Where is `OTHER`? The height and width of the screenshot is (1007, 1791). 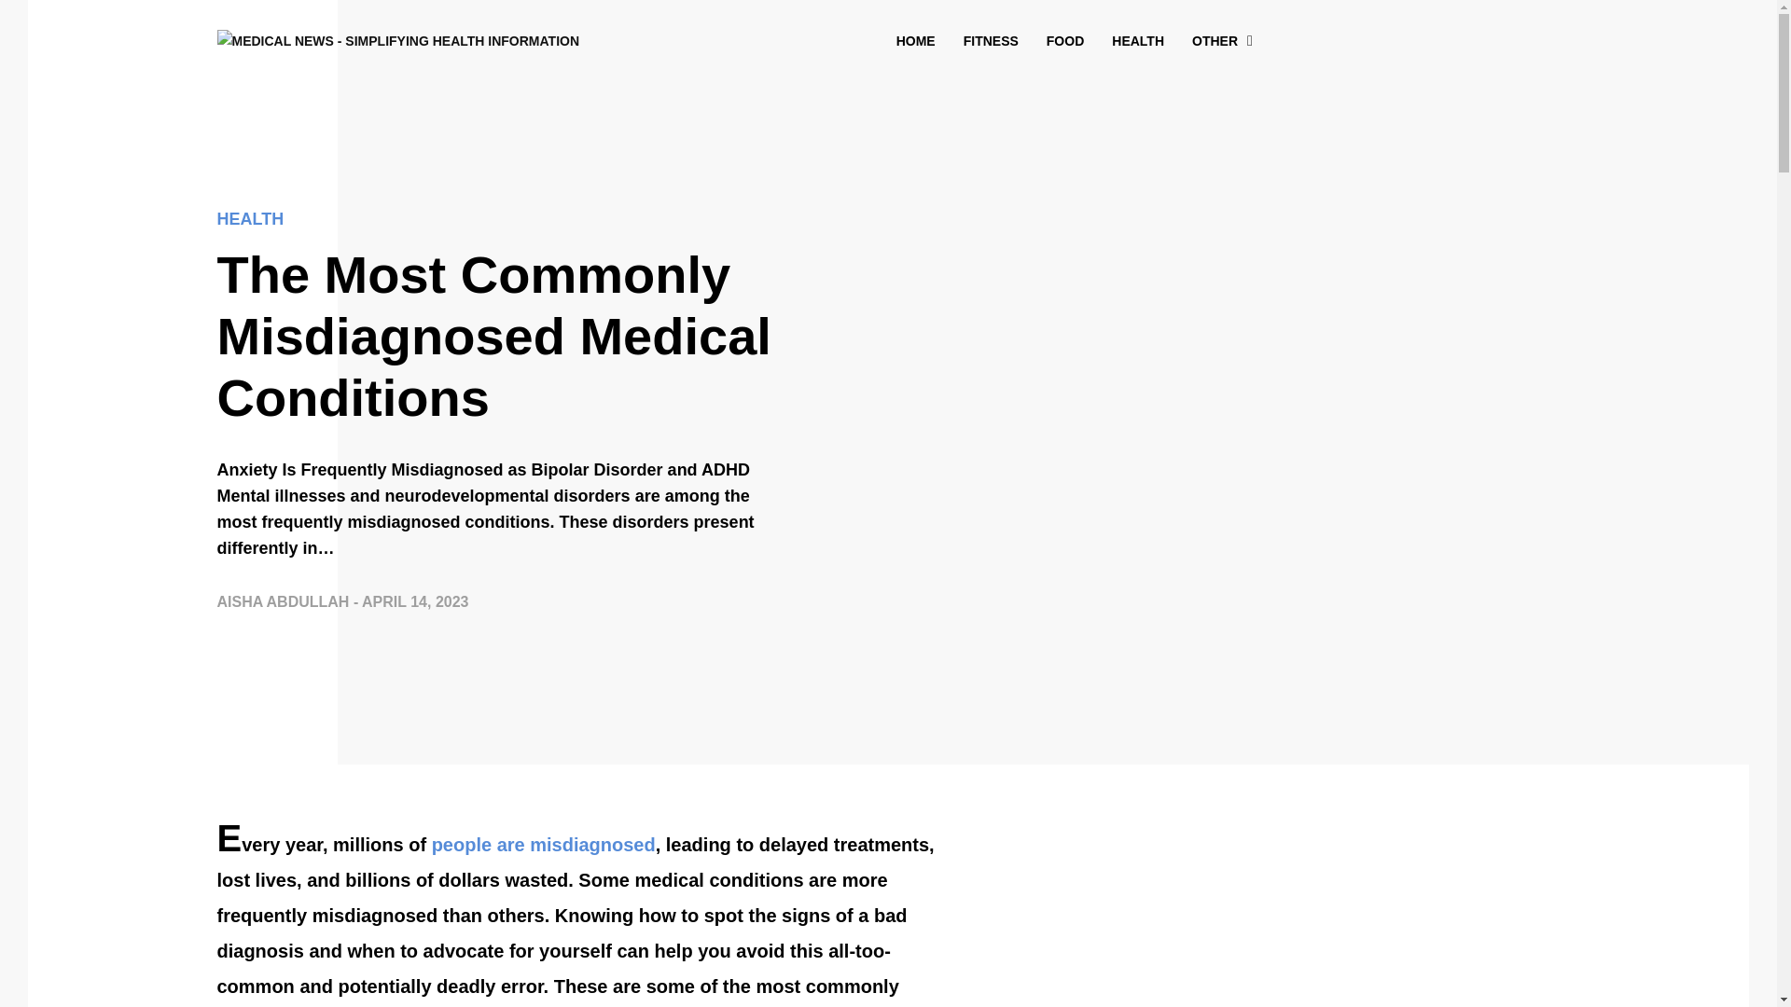
OTHER is located at coordinates (1215, 41).